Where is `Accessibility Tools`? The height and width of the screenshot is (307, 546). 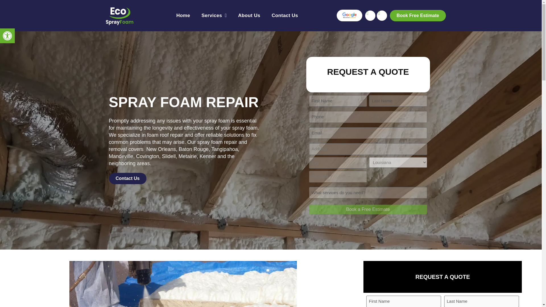 Accessibility Tools is located at coordinates (7, 36).